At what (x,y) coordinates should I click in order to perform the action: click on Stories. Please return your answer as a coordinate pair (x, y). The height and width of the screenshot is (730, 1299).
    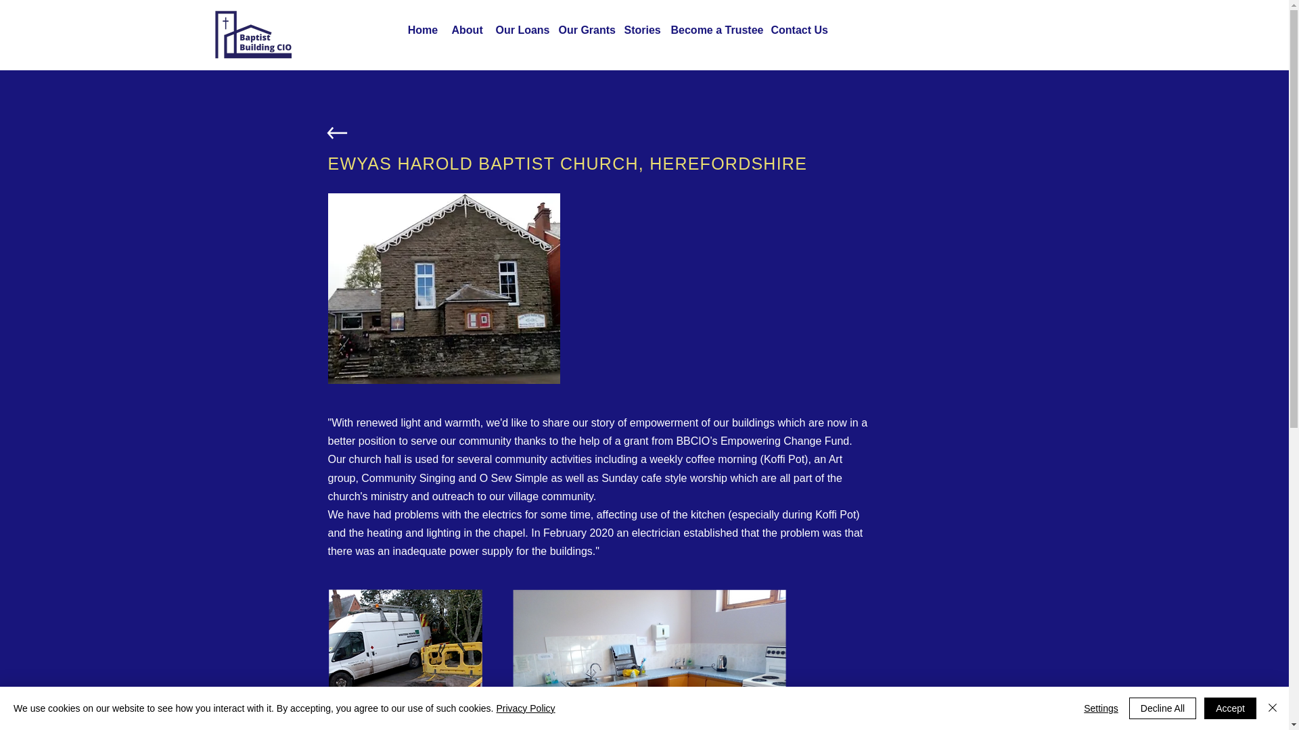
    Looking at the image, I should click on (640, 30).